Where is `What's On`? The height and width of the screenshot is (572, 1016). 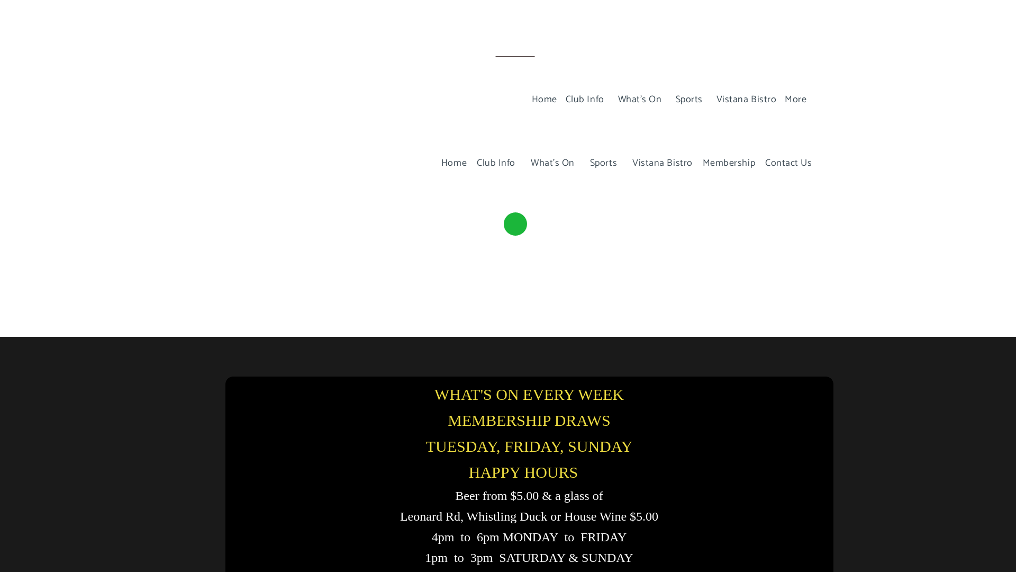 What's On is located at coordinates (550, 163).